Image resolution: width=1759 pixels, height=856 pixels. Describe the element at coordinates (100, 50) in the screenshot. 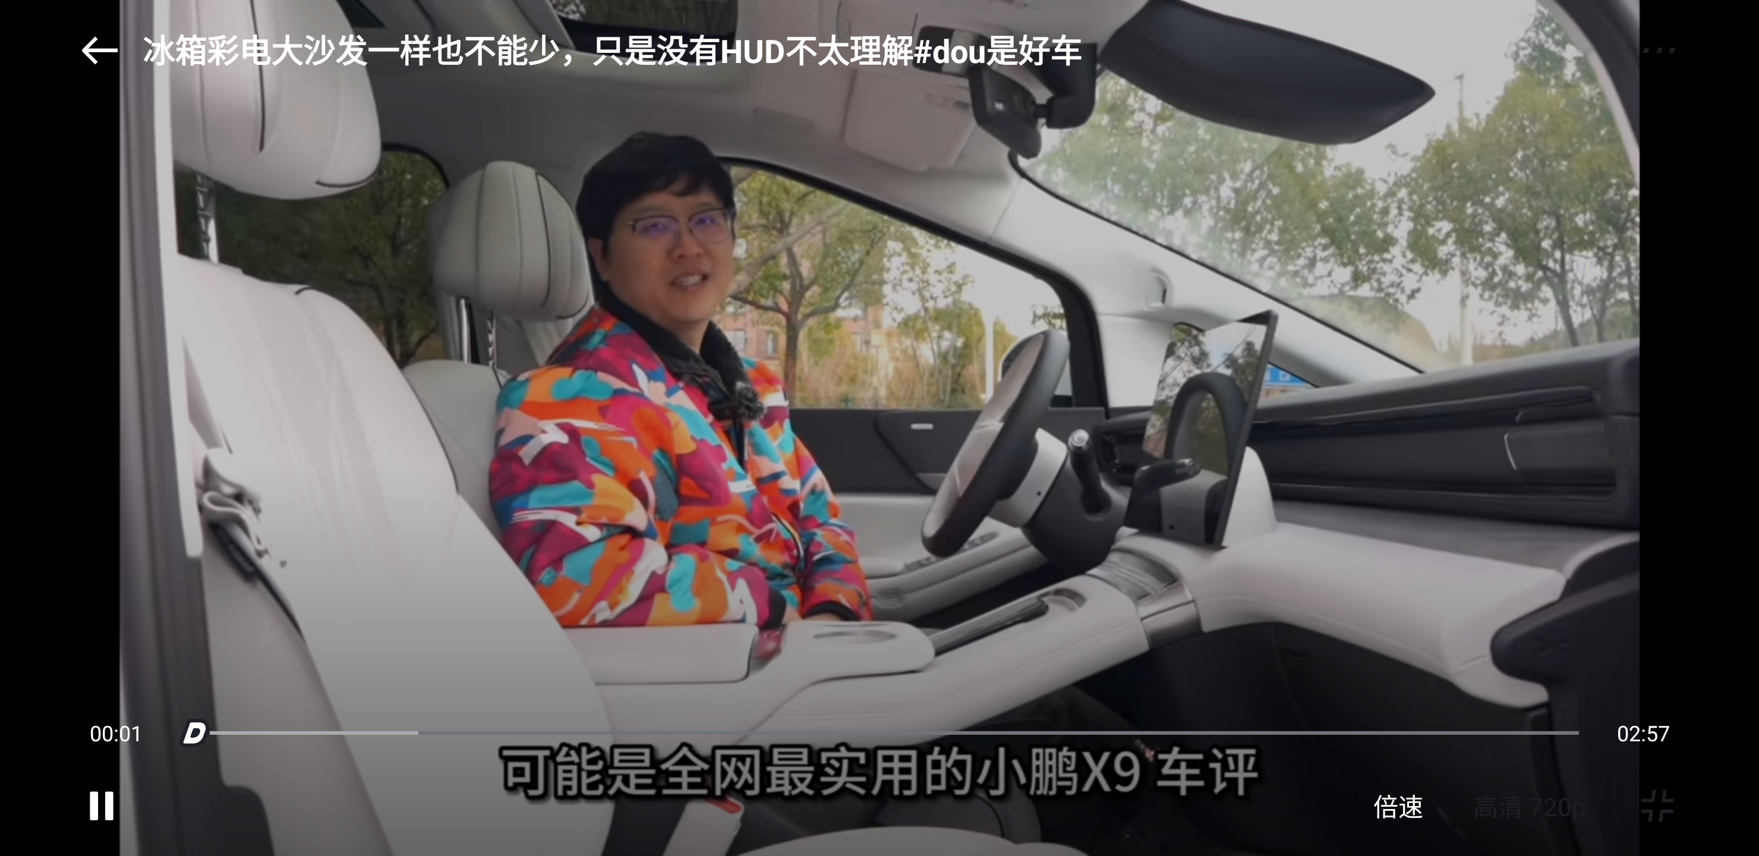

I see `` at that location.